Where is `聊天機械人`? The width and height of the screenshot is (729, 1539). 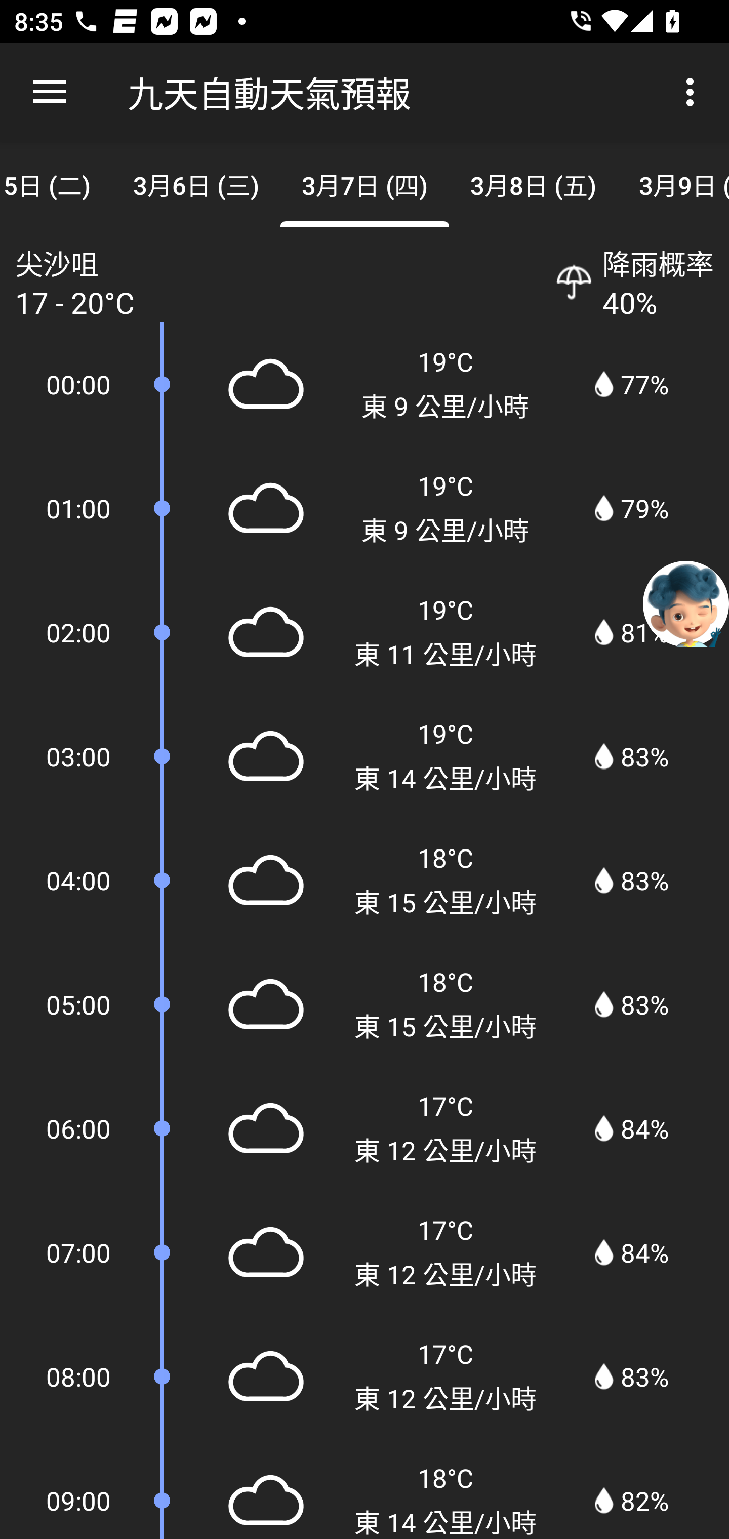
聊天機械人 is located at coordinates (686, 603).